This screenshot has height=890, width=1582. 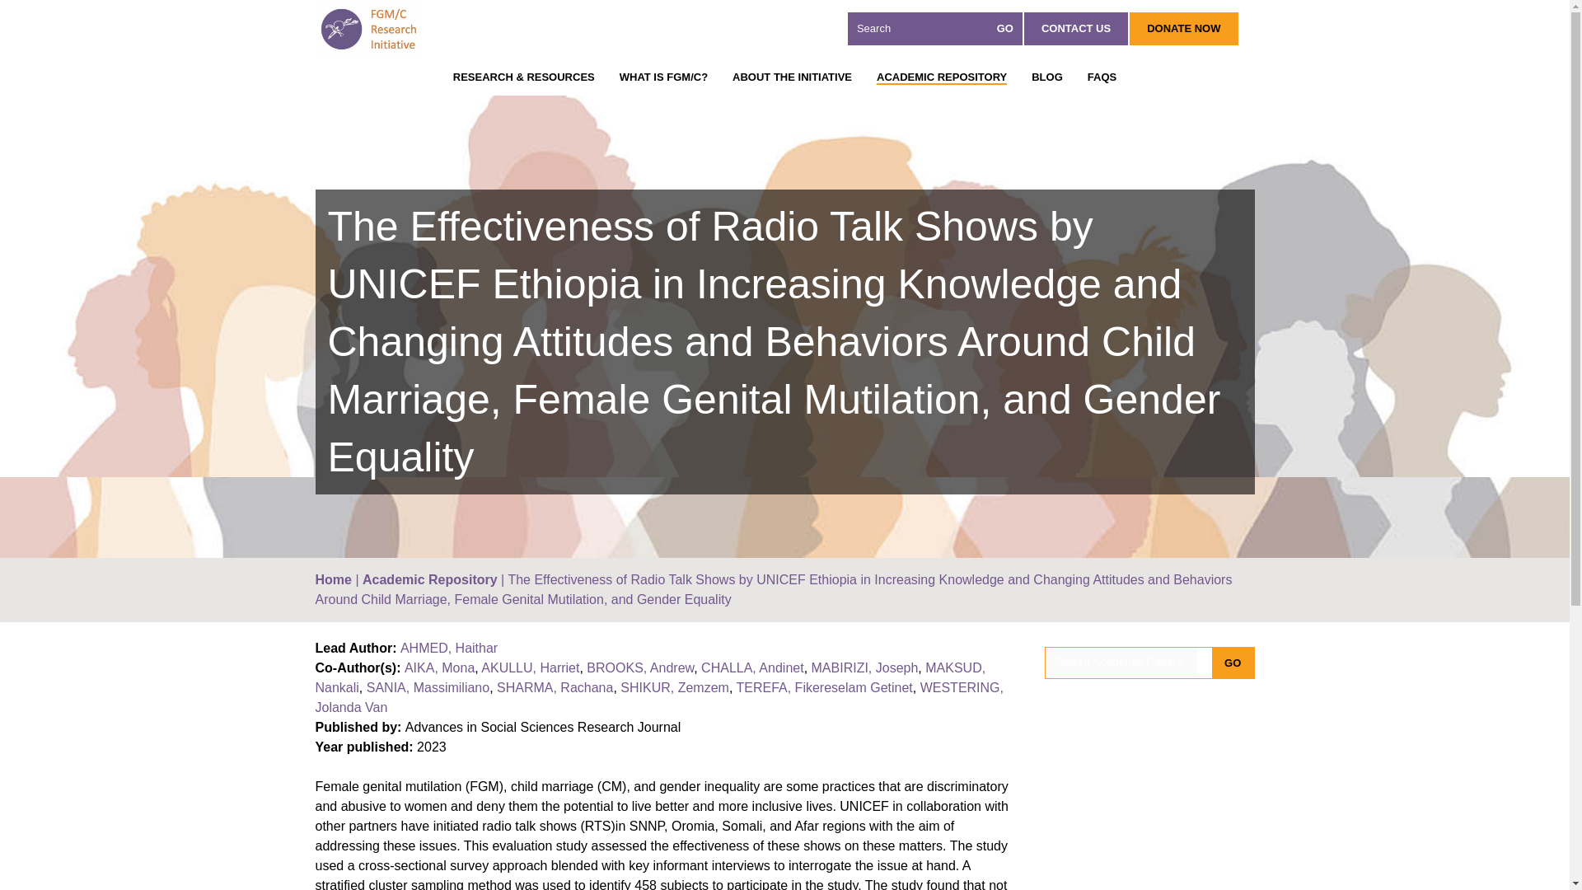 What do you see at coordinates (1183, 29) in the screenshot?
I see `DONATE NOW` at bounding box center [1183, 29].